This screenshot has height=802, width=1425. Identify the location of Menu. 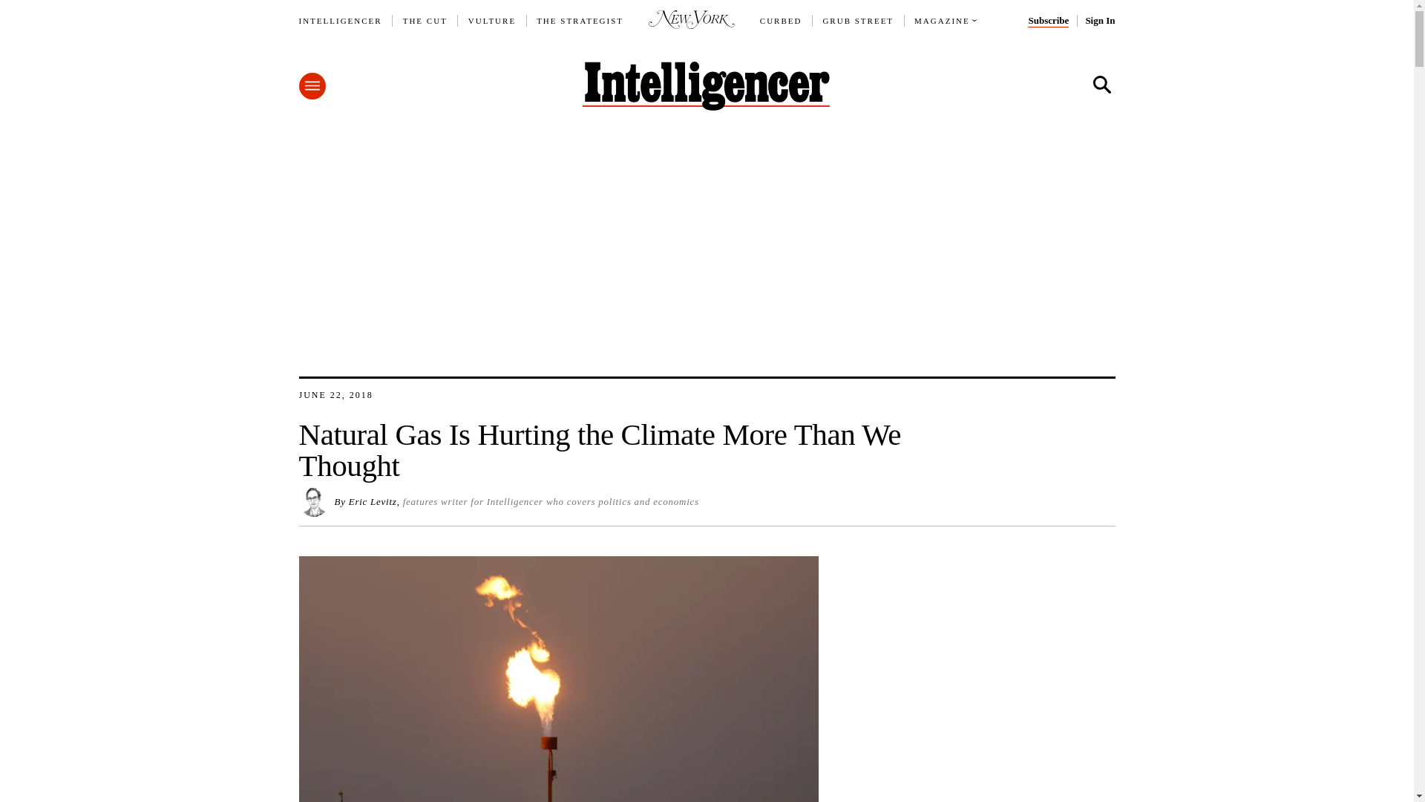
(311, 86).